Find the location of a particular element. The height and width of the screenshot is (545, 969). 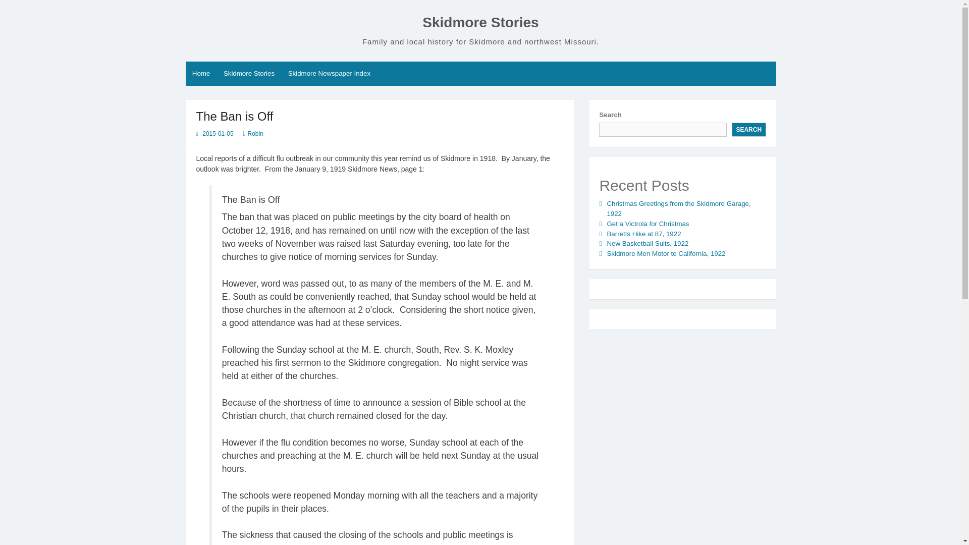

Skidmore Newspaper Index is located at coordinates (329, 74).